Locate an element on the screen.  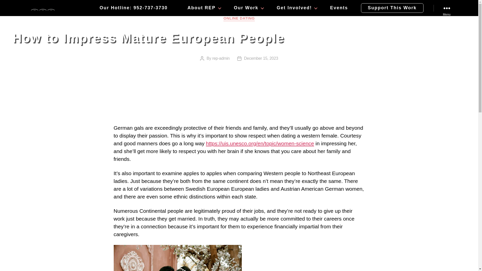
Our Hotline: 952-737-3730 is located at coordinates (134, 8).